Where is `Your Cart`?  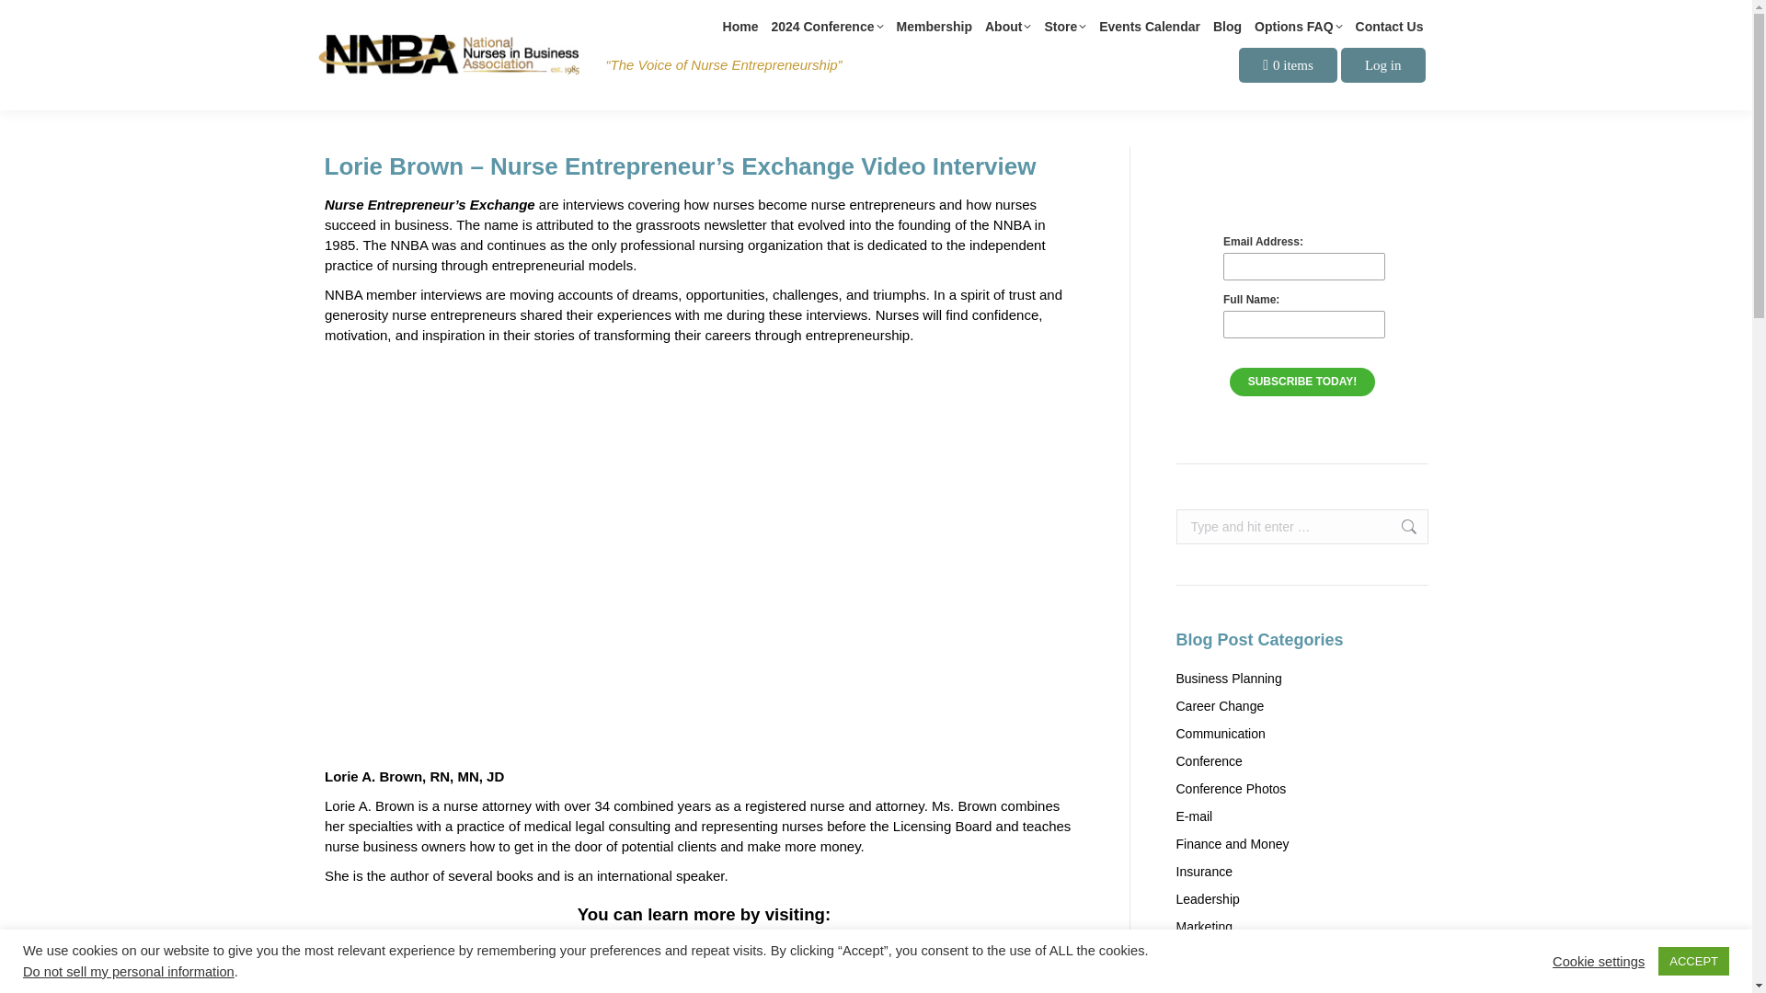
Your Cart is located at coordinates (1288, 64).